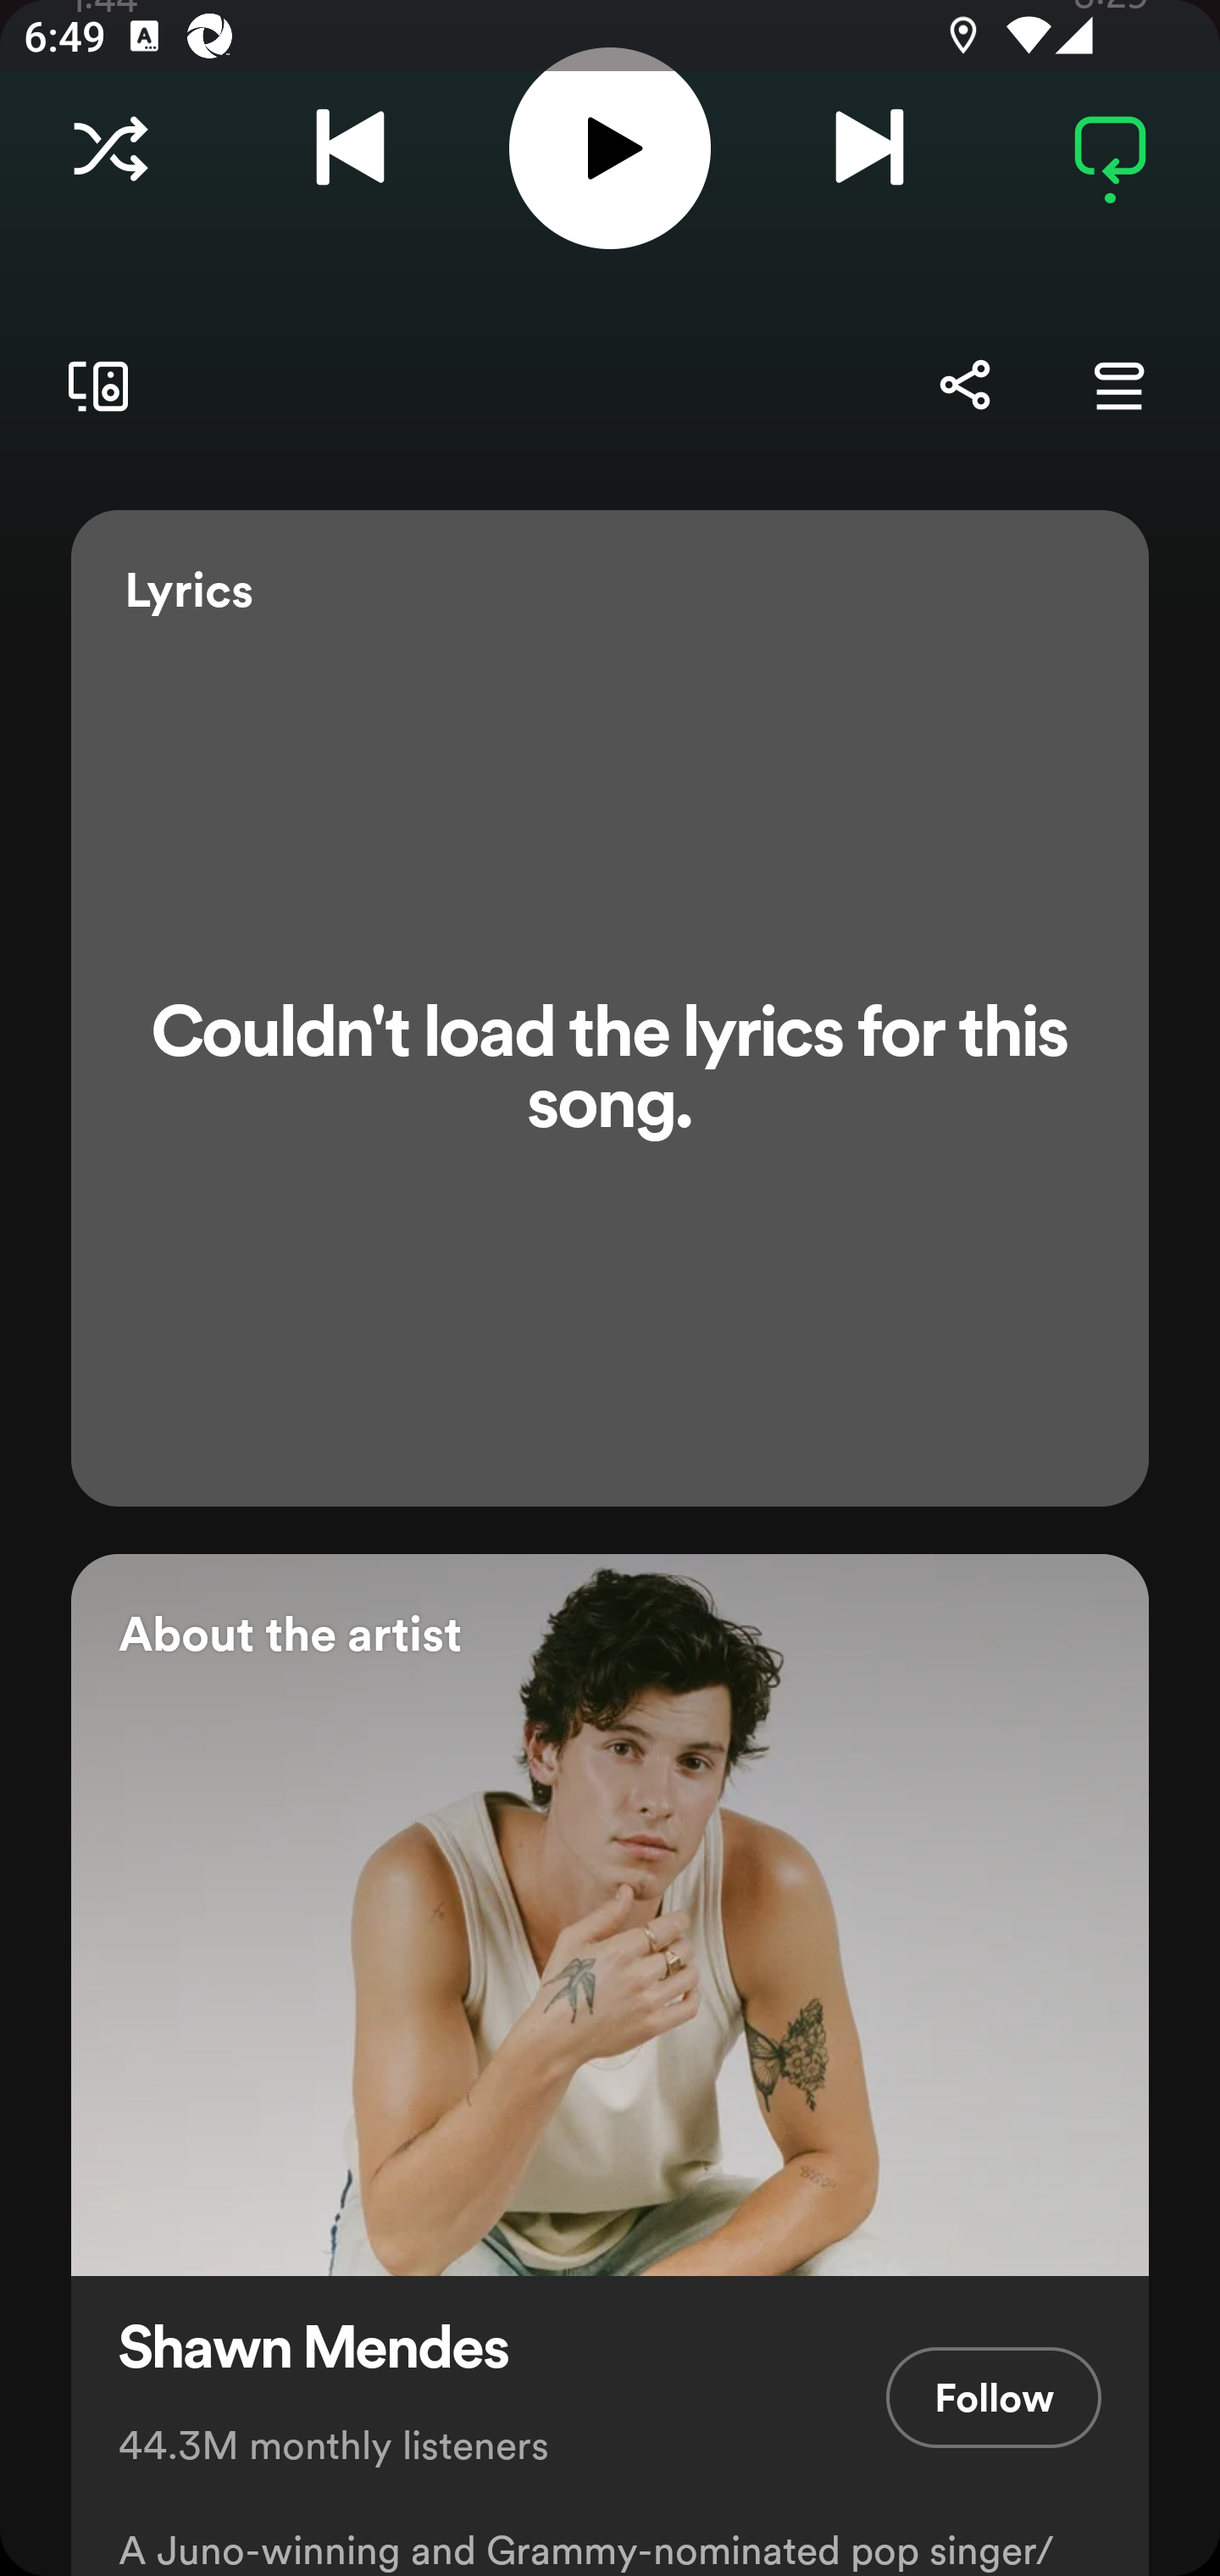 This screenshot has width=1220, height=2576. Describe the element at coordinates (350, 149) in the screenshot. I see `Previous` at that location.